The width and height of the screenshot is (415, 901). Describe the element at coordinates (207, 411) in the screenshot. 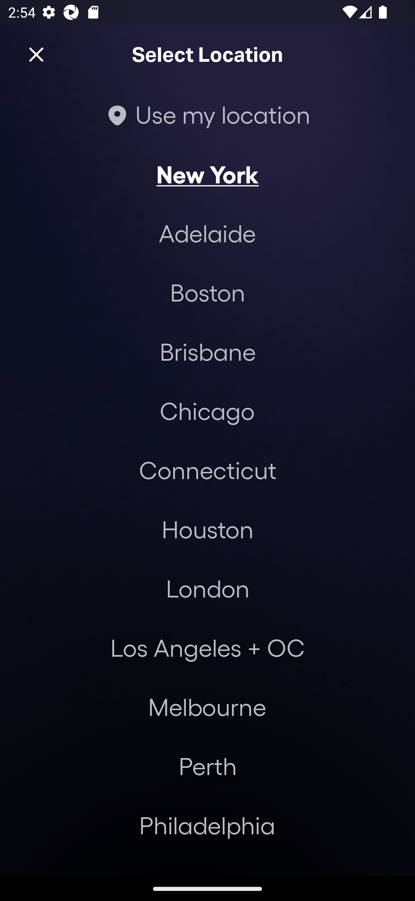

I see `Chicago` at that location.